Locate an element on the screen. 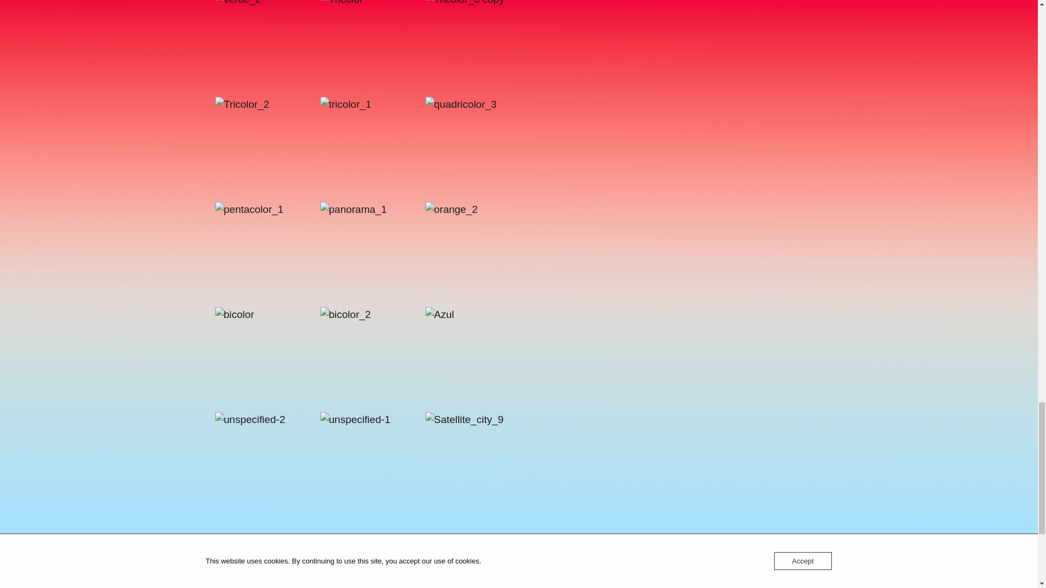 This screenshot has width=1046, height=588. bicolor is located at coordinates (266, 358).